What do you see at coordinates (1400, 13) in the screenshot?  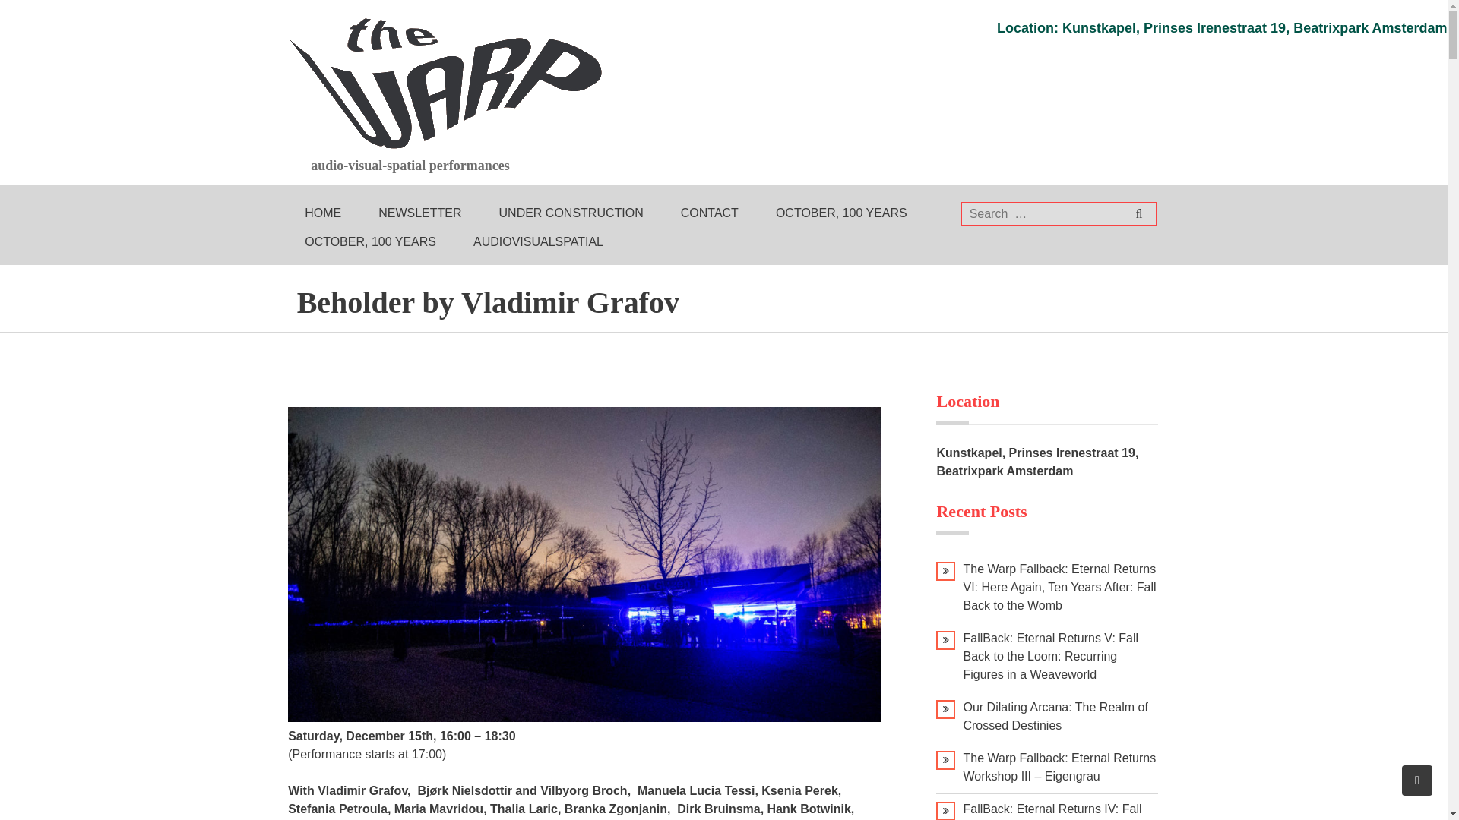 I see `Subscribe` at bounding box center [1400, 13].